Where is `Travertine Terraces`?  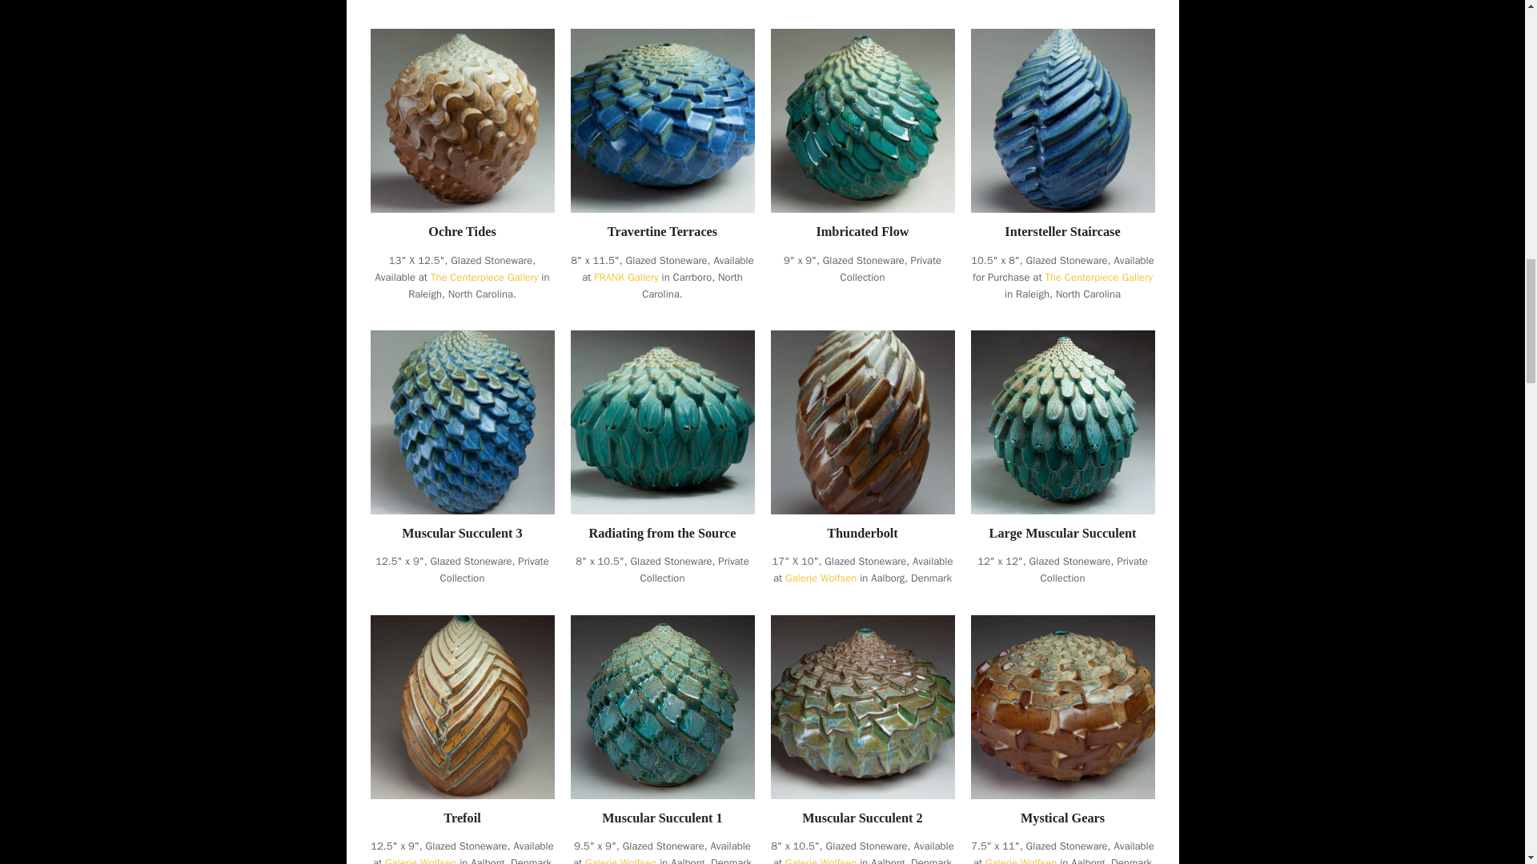
Travertine Terraces is located at coordinates (662, 120).